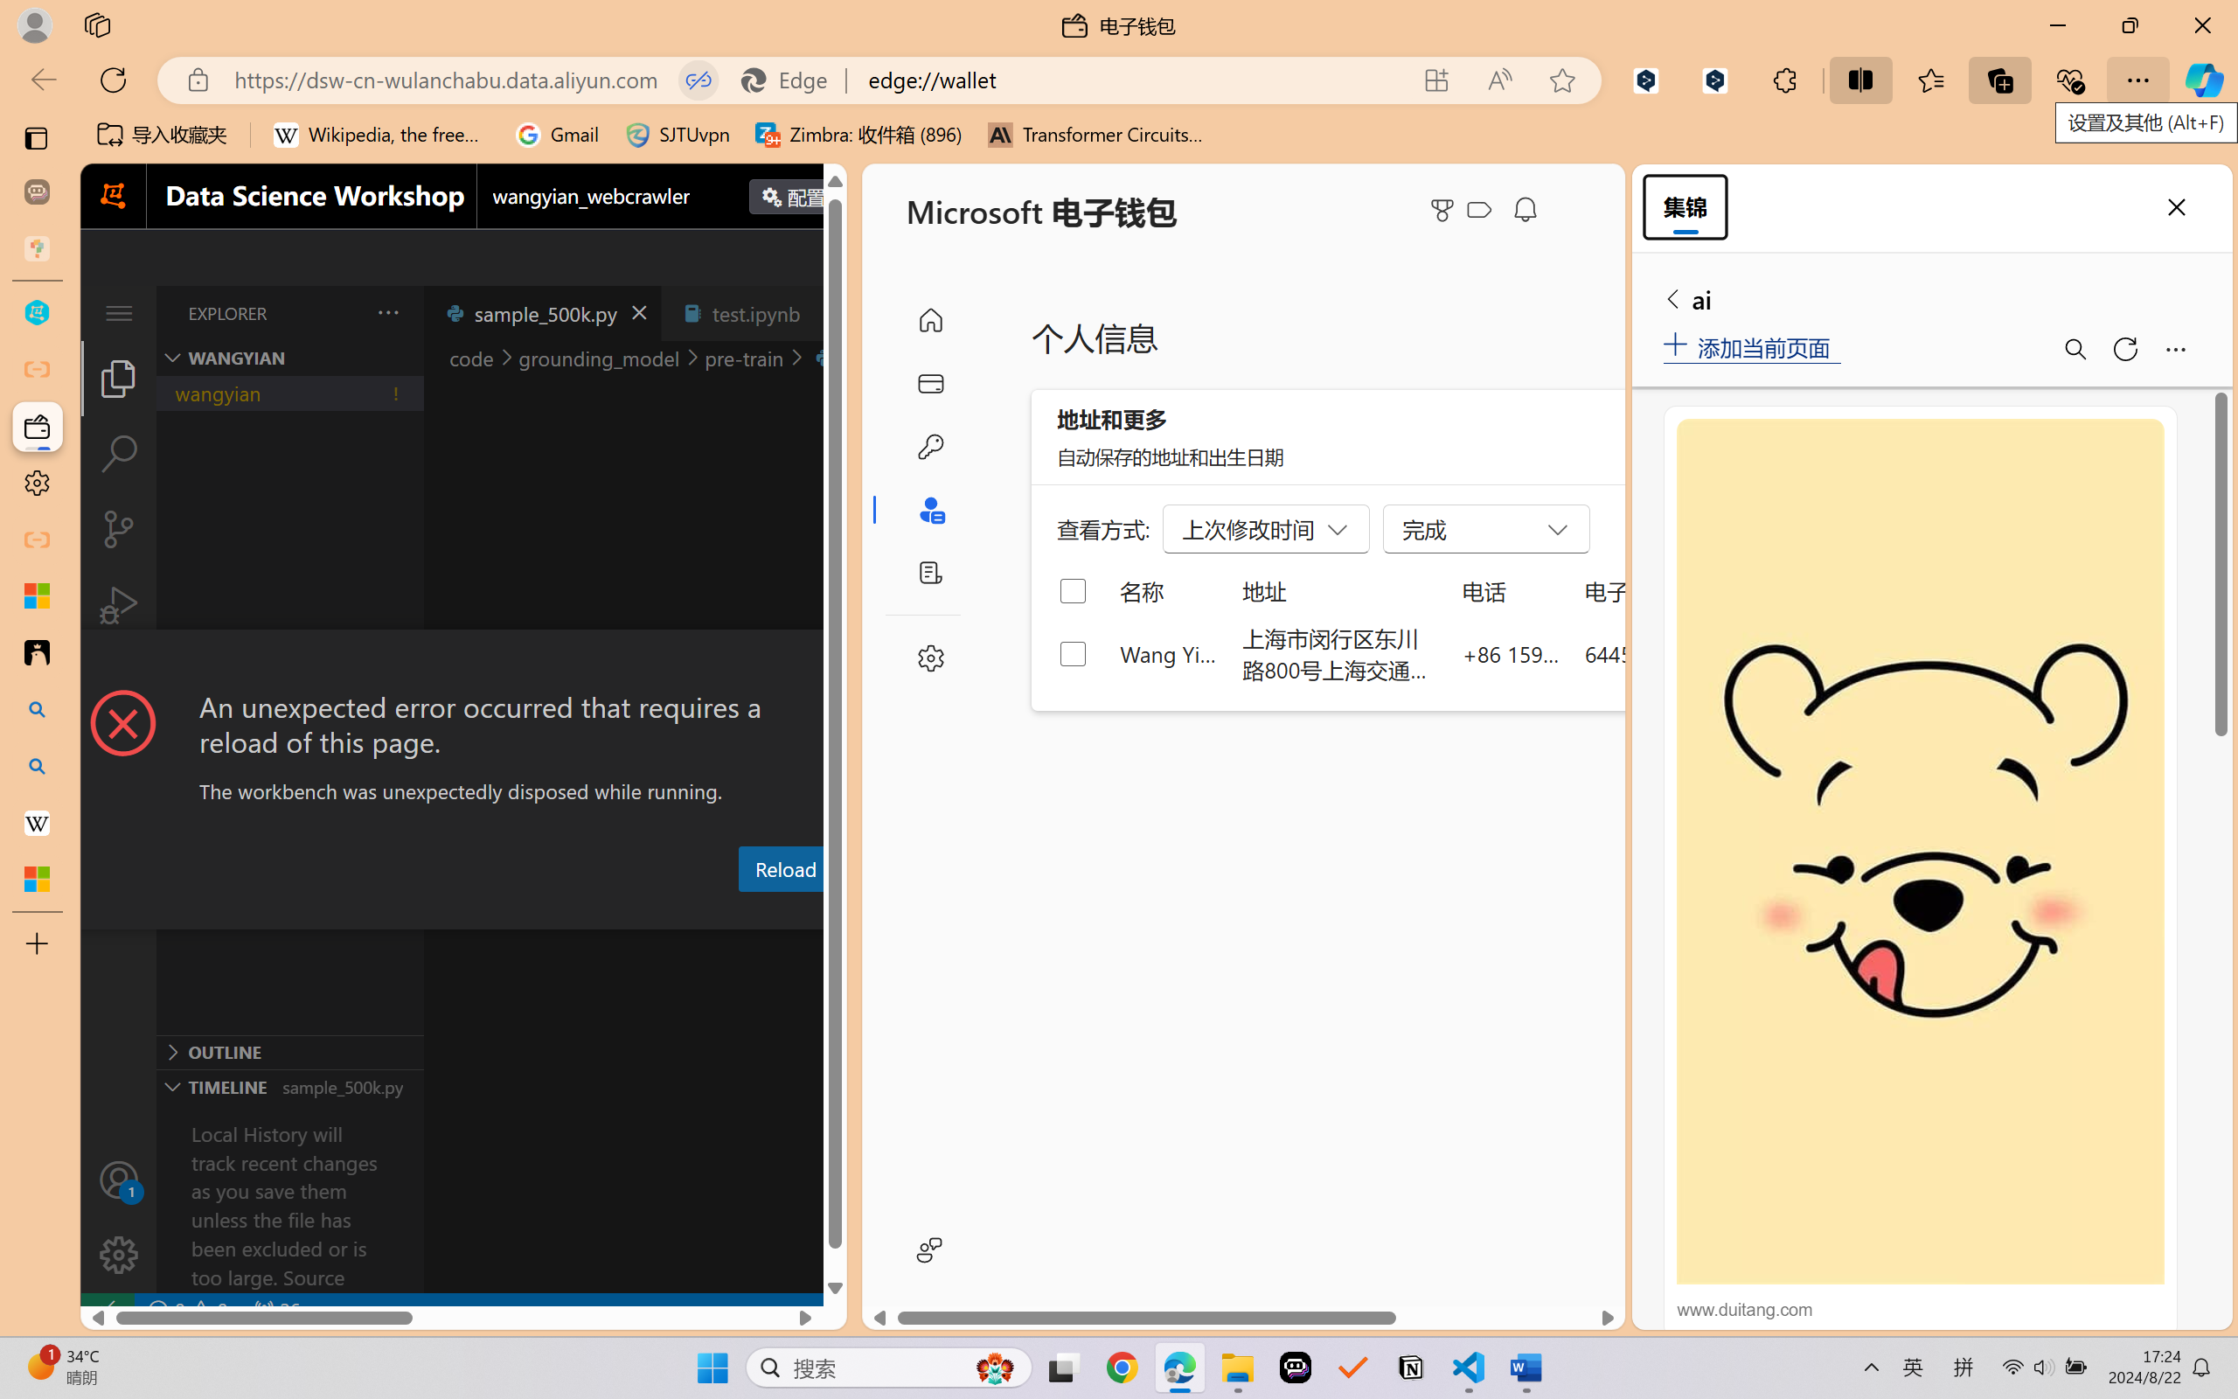 This screenshot has height=1399, width=2238. Describe the element at coordinates (119, 1217) in the screenshot. I see `Manage` at that location.